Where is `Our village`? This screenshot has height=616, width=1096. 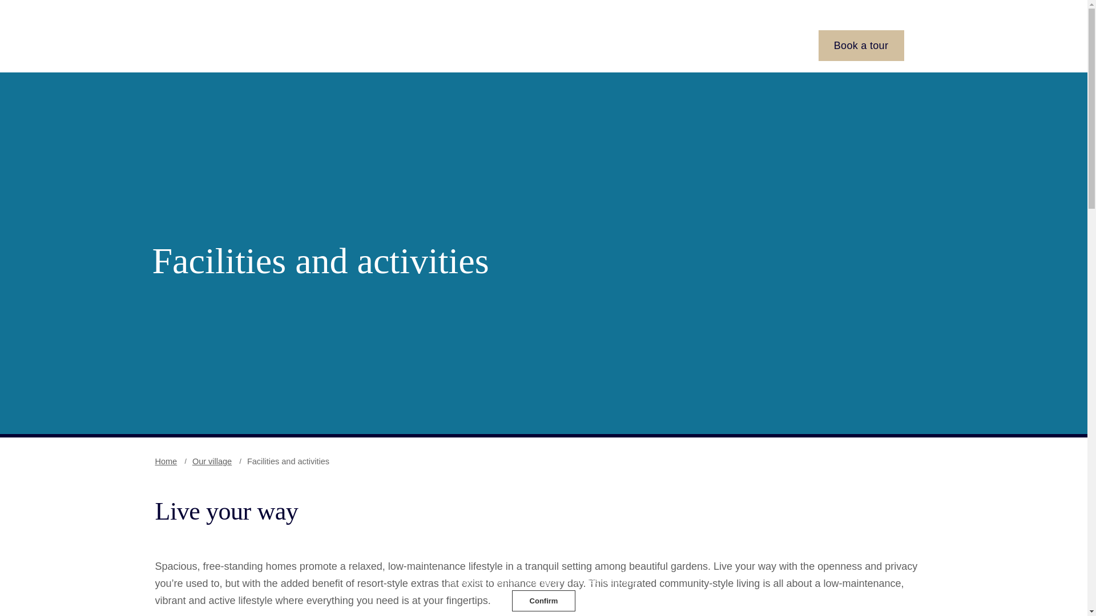
Our village is located at coordinates (370, 46).